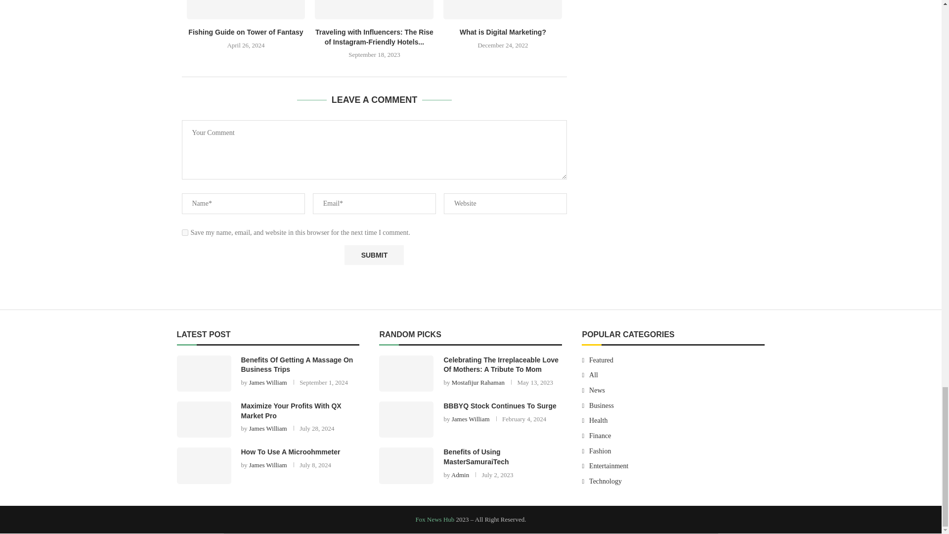 The height and width of the screenshot is (534, 949). What do you see at coordinates (374, 255) in the screenshot?
I see `Submit` at bounding box center [374, 255].